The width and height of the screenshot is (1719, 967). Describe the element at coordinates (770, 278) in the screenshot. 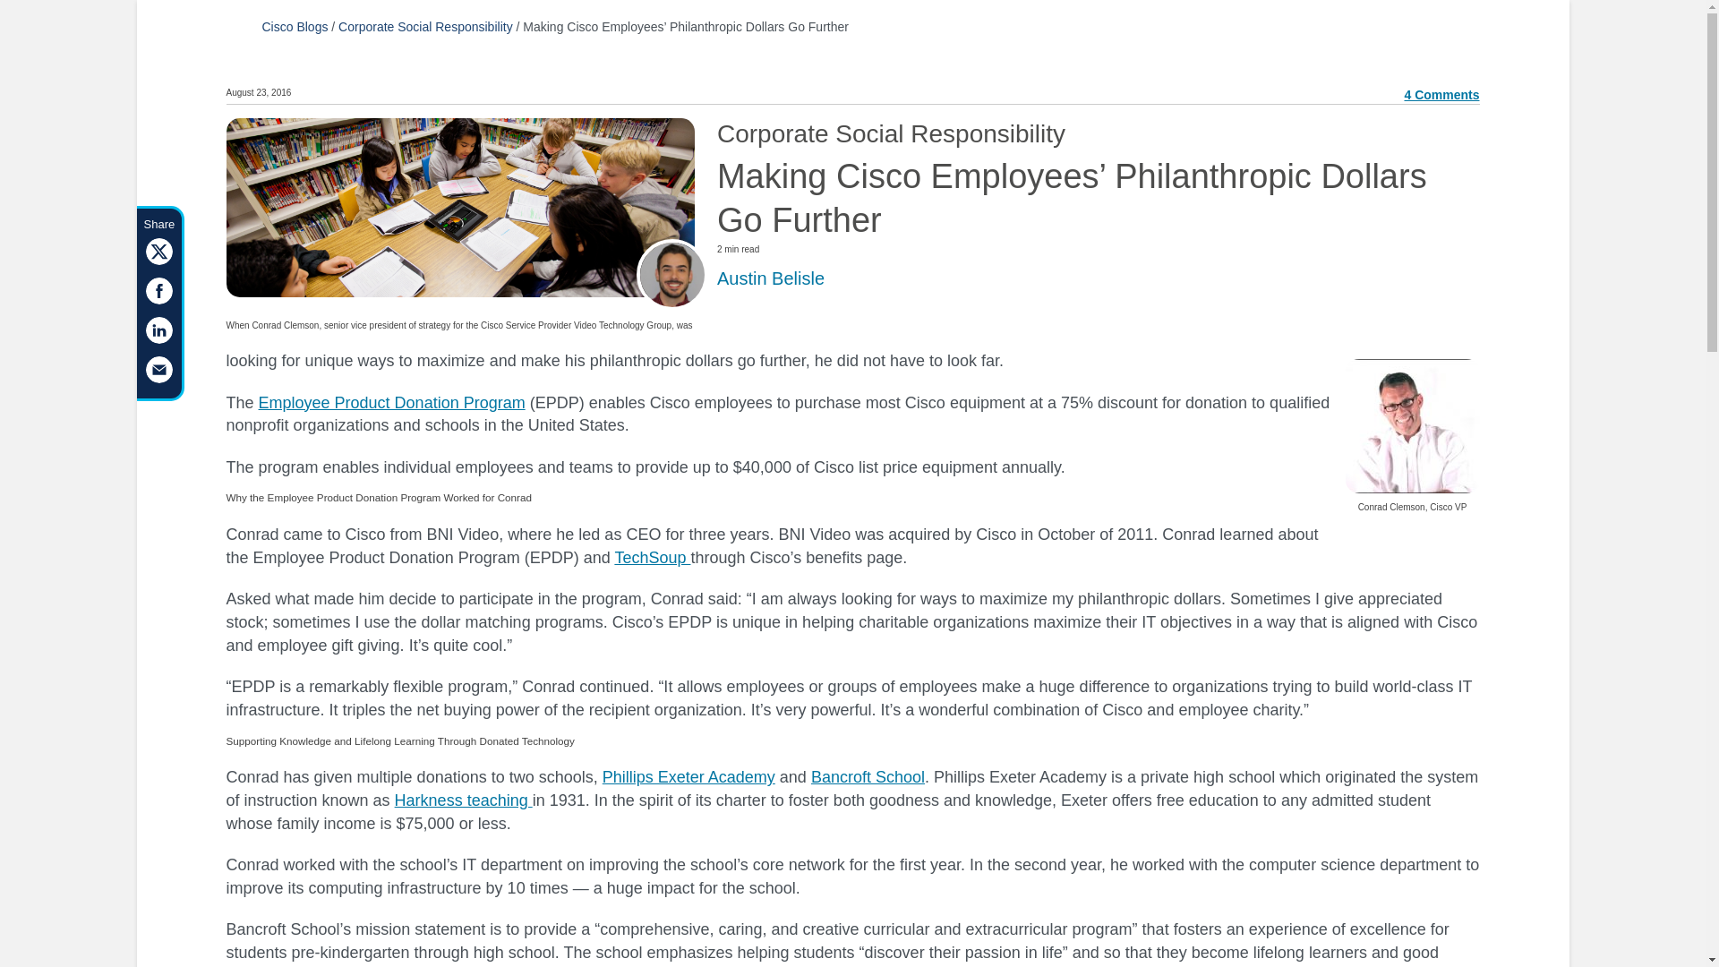

I see `Posts by Austin Belisle` at that location.